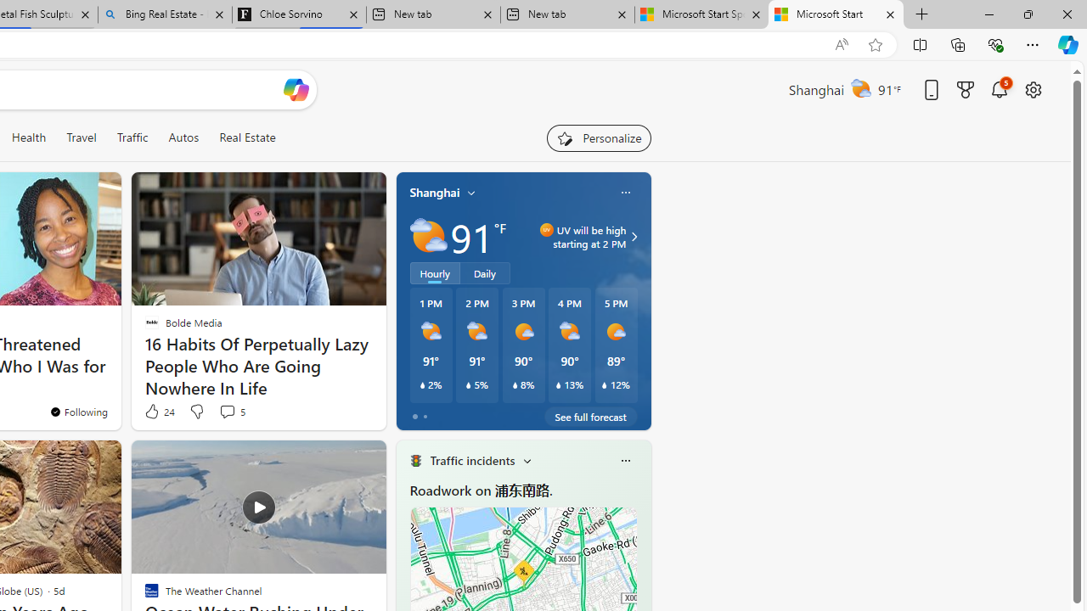 The height and width of the screenshot is (611, 1087). What do you see at coordinates (642, 569) in the screenshot?
I see `next` at bounding box center [642, 569].